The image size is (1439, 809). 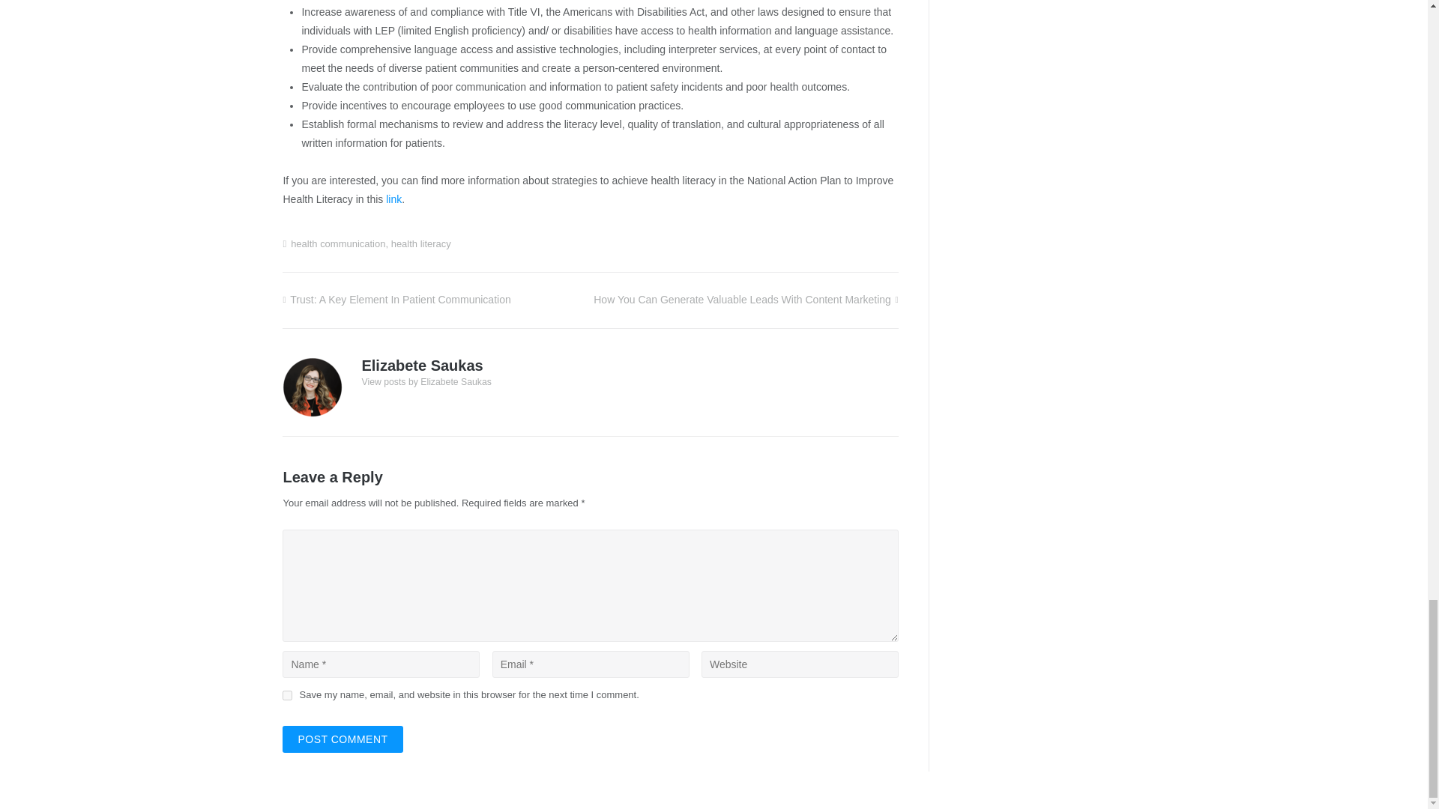 What do you see at coordinates (426, 382) in the screenshot?
I see `View posts by Elizabete Saukas` at bounding box center [426, 382].